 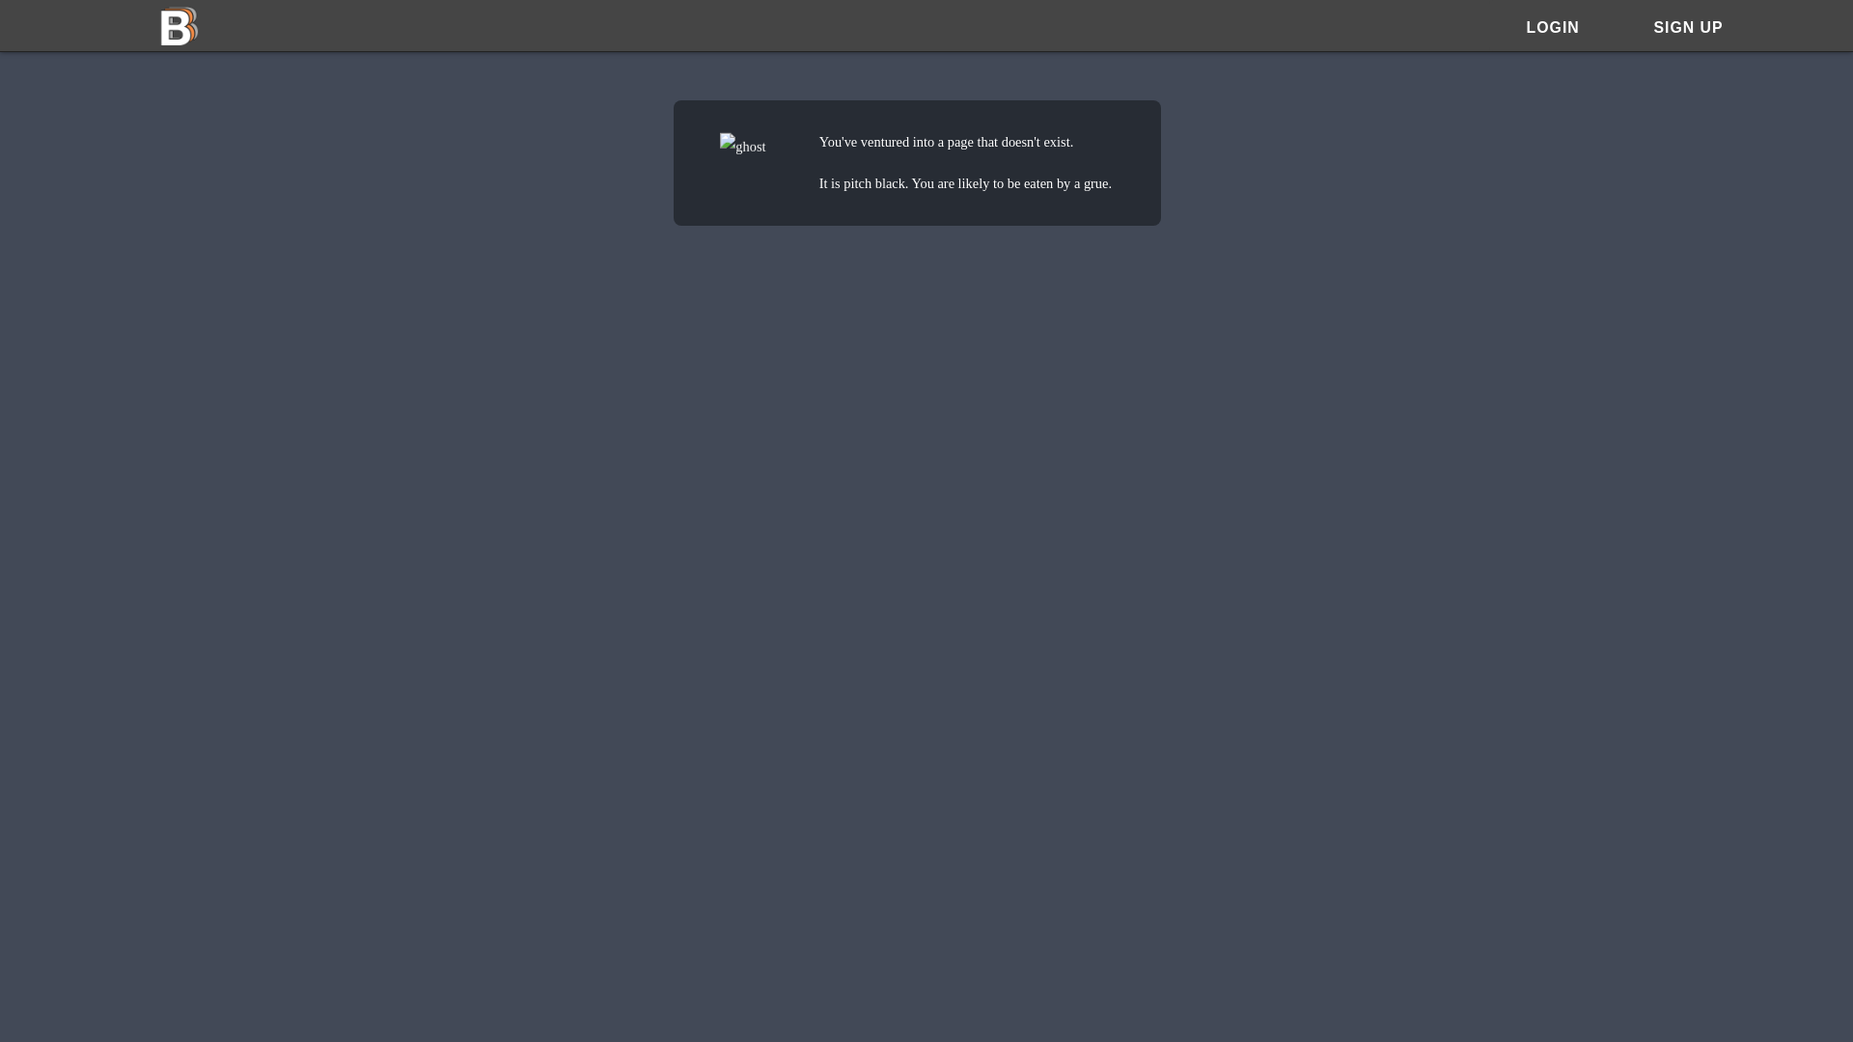 I want to click on SIGN UP, so click(x=1688, y=25).